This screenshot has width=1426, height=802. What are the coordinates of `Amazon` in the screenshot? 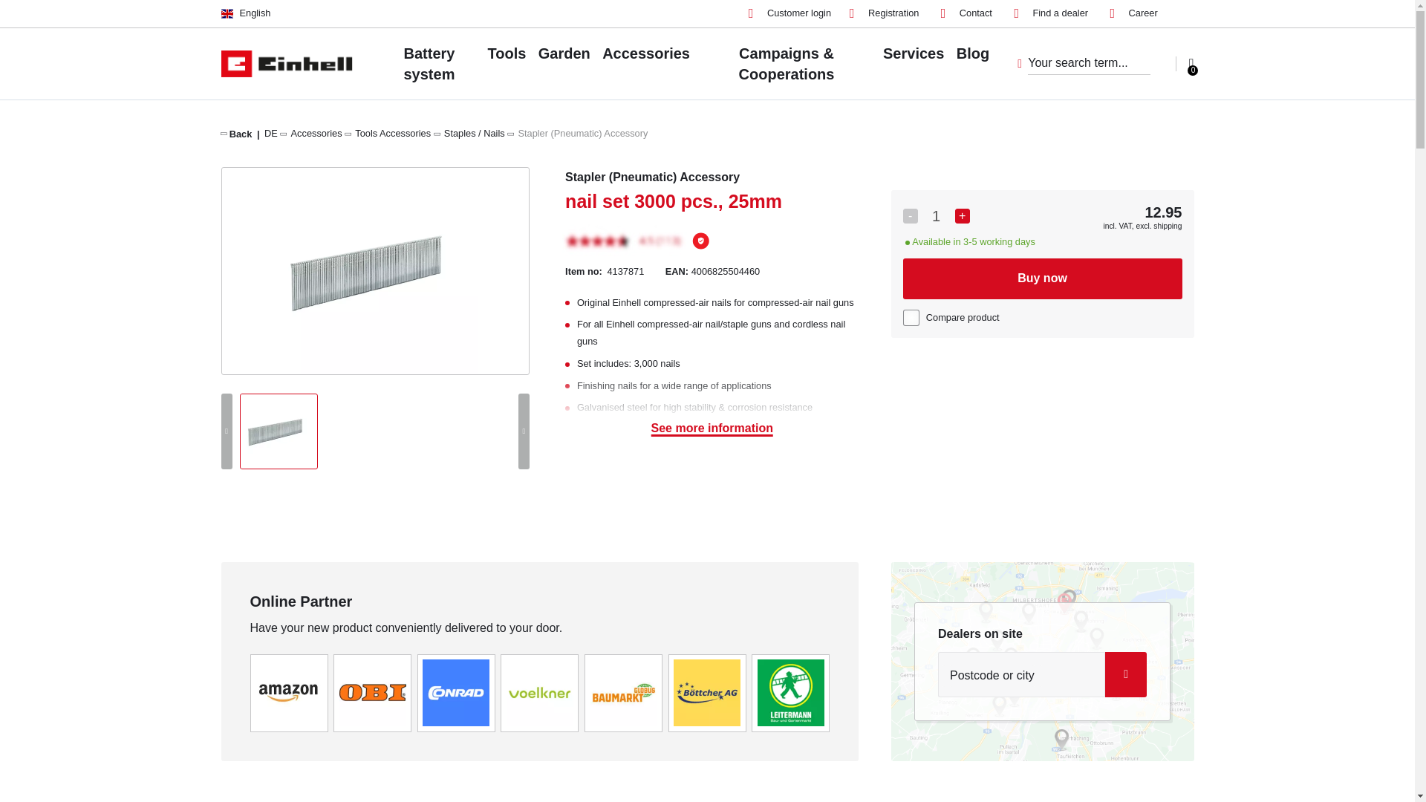 It's located at (288, 692).